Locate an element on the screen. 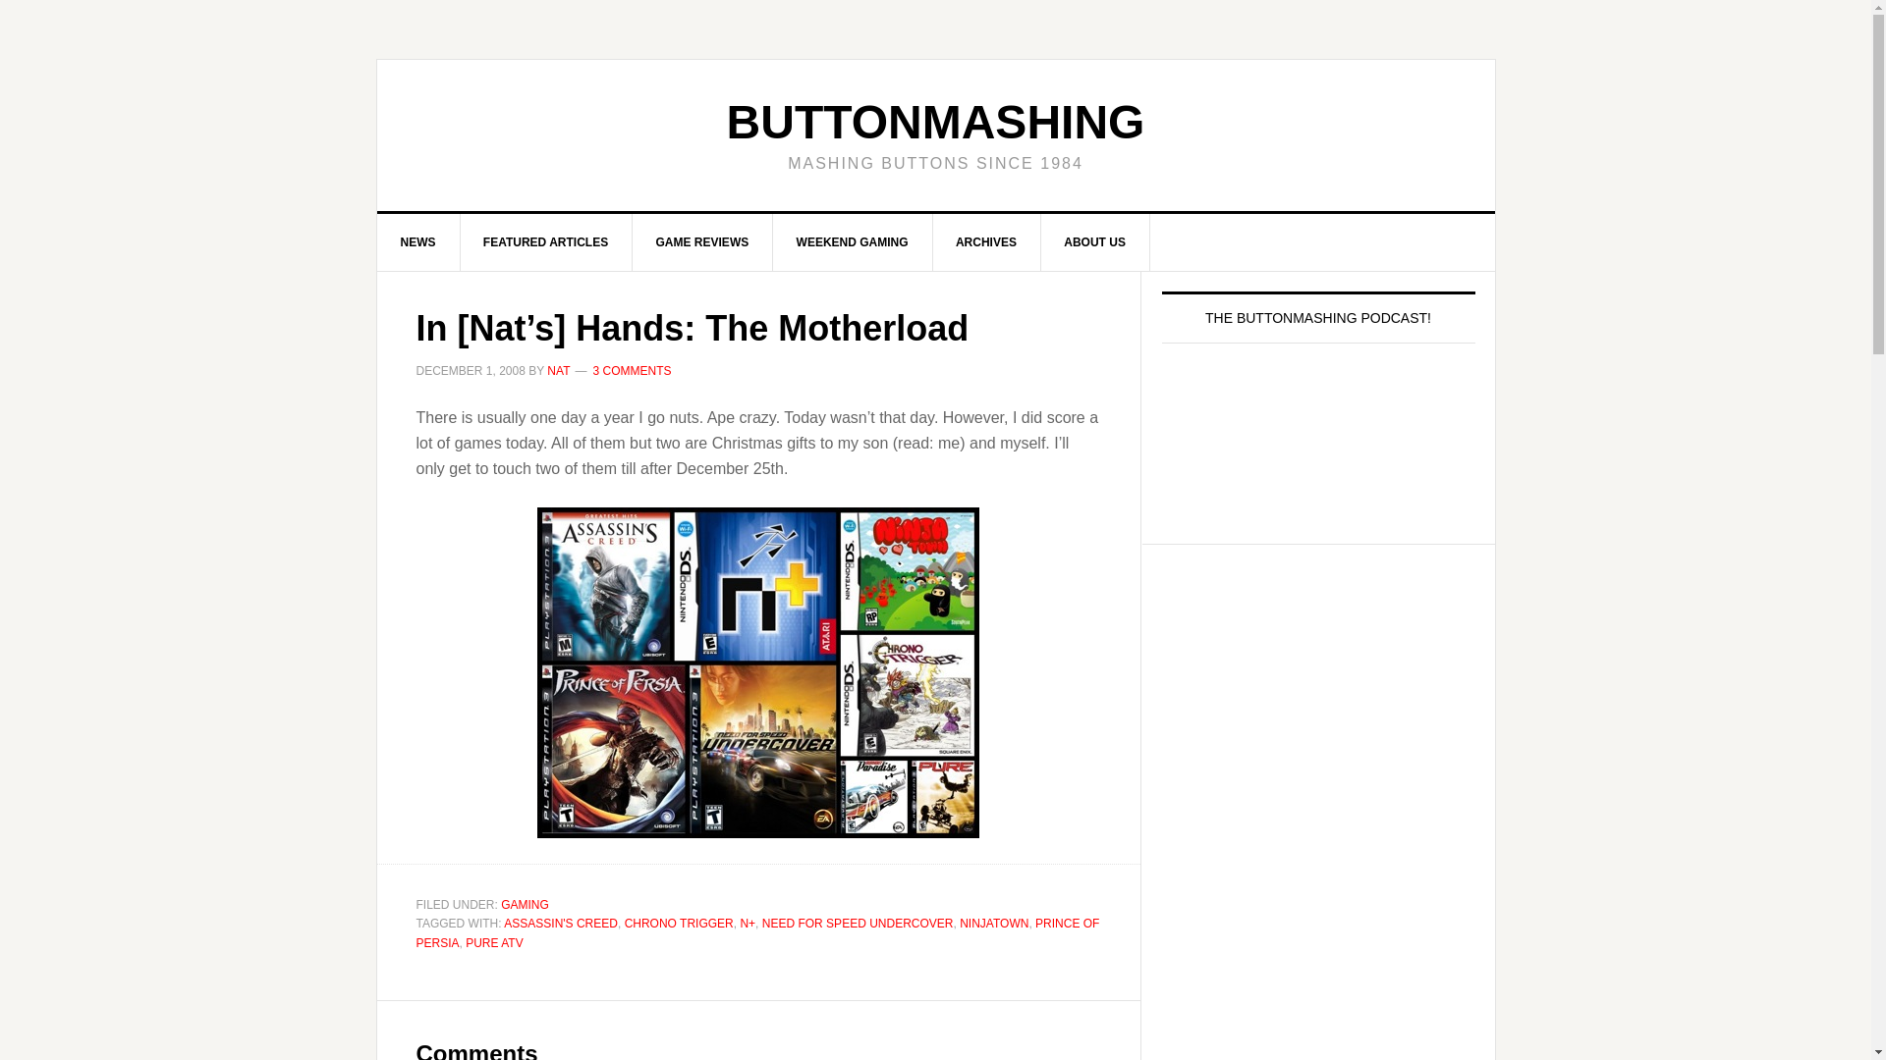 Image resolution: width=1886 pixels, height=1060 pixels. NAT is located at coordinates (558, 371).